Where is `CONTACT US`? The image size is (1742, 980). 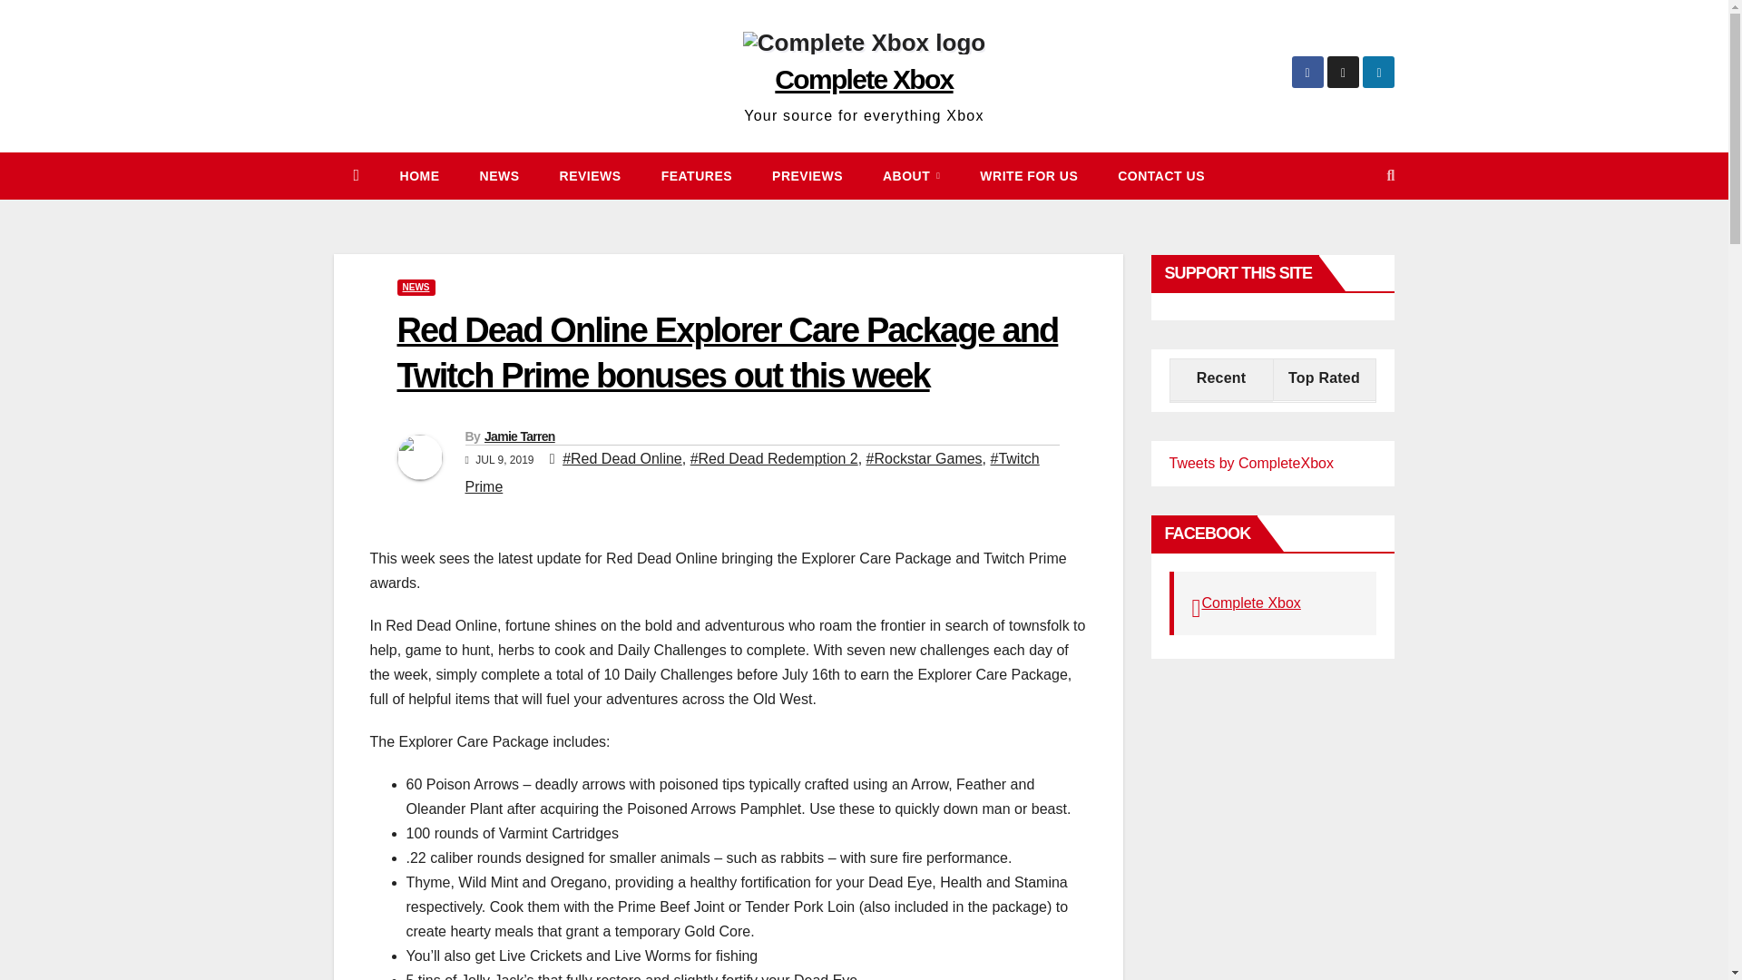 CONTACT US is located at coordinates (1160, 176).